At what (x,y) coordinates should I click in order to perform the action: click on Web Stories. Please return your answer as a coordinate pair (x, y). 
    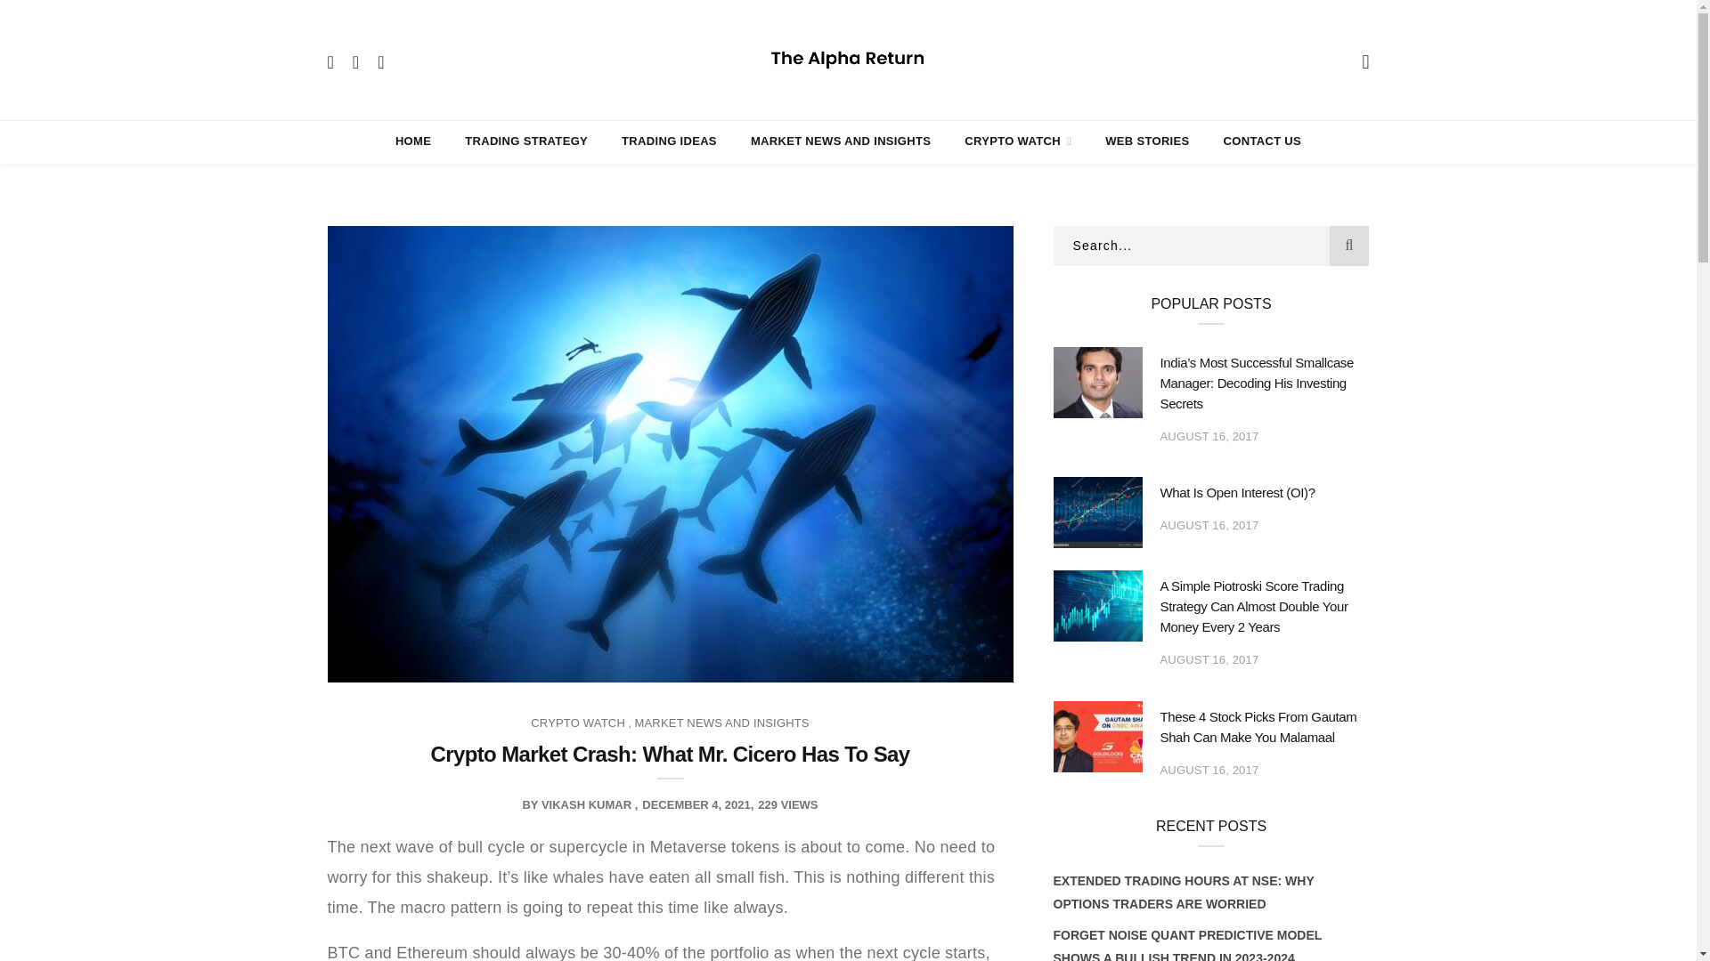
    Looking at the image, I should click on (1146, 141).